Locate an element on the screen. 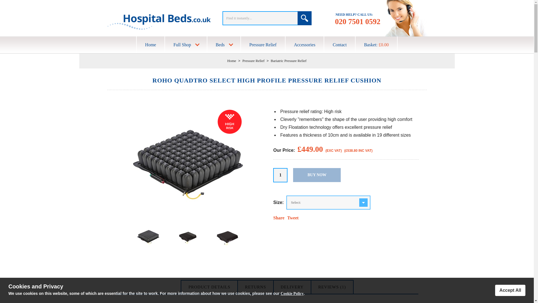 The width and height of the screenshot is (538, 303). RETURNS is located at coordinates (255, 287).